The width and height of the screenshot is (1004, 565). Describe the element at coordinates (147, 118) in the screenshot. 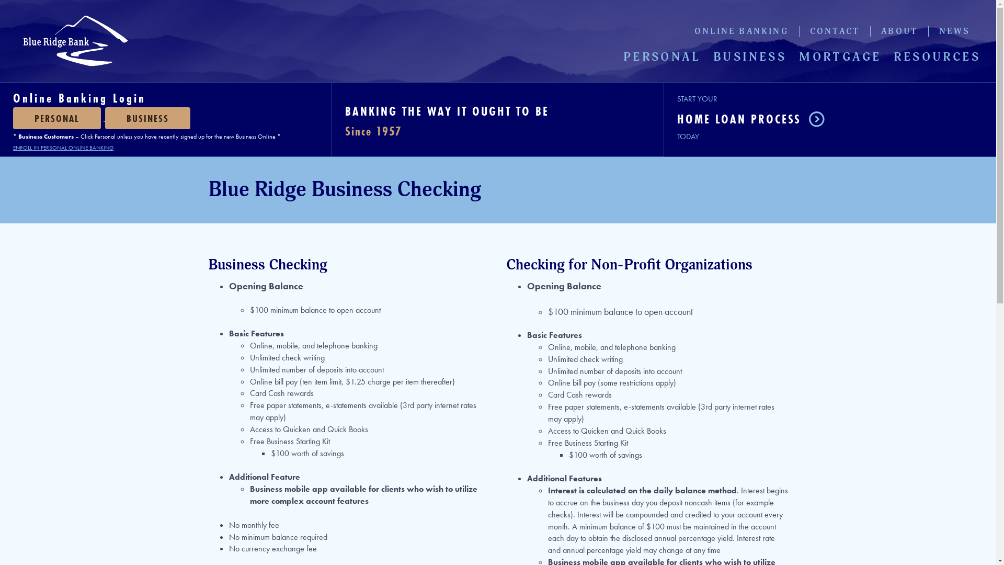

I see `BUSINESS` at that location.